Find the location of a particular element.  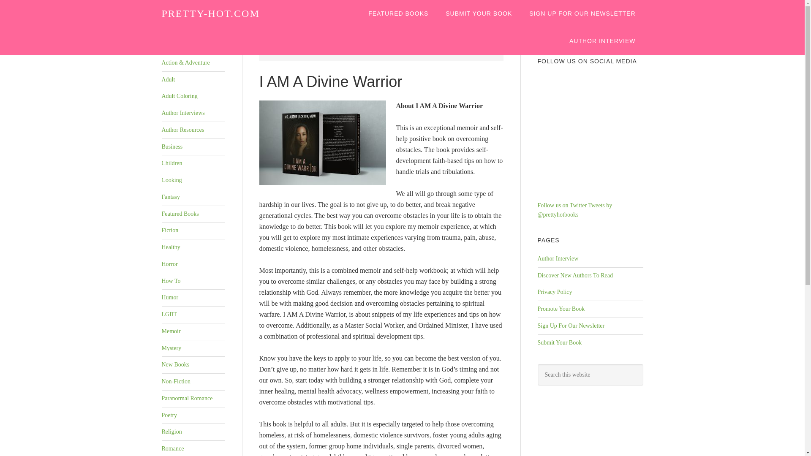

Author Interviews Free is located at coordinates (602, 41).